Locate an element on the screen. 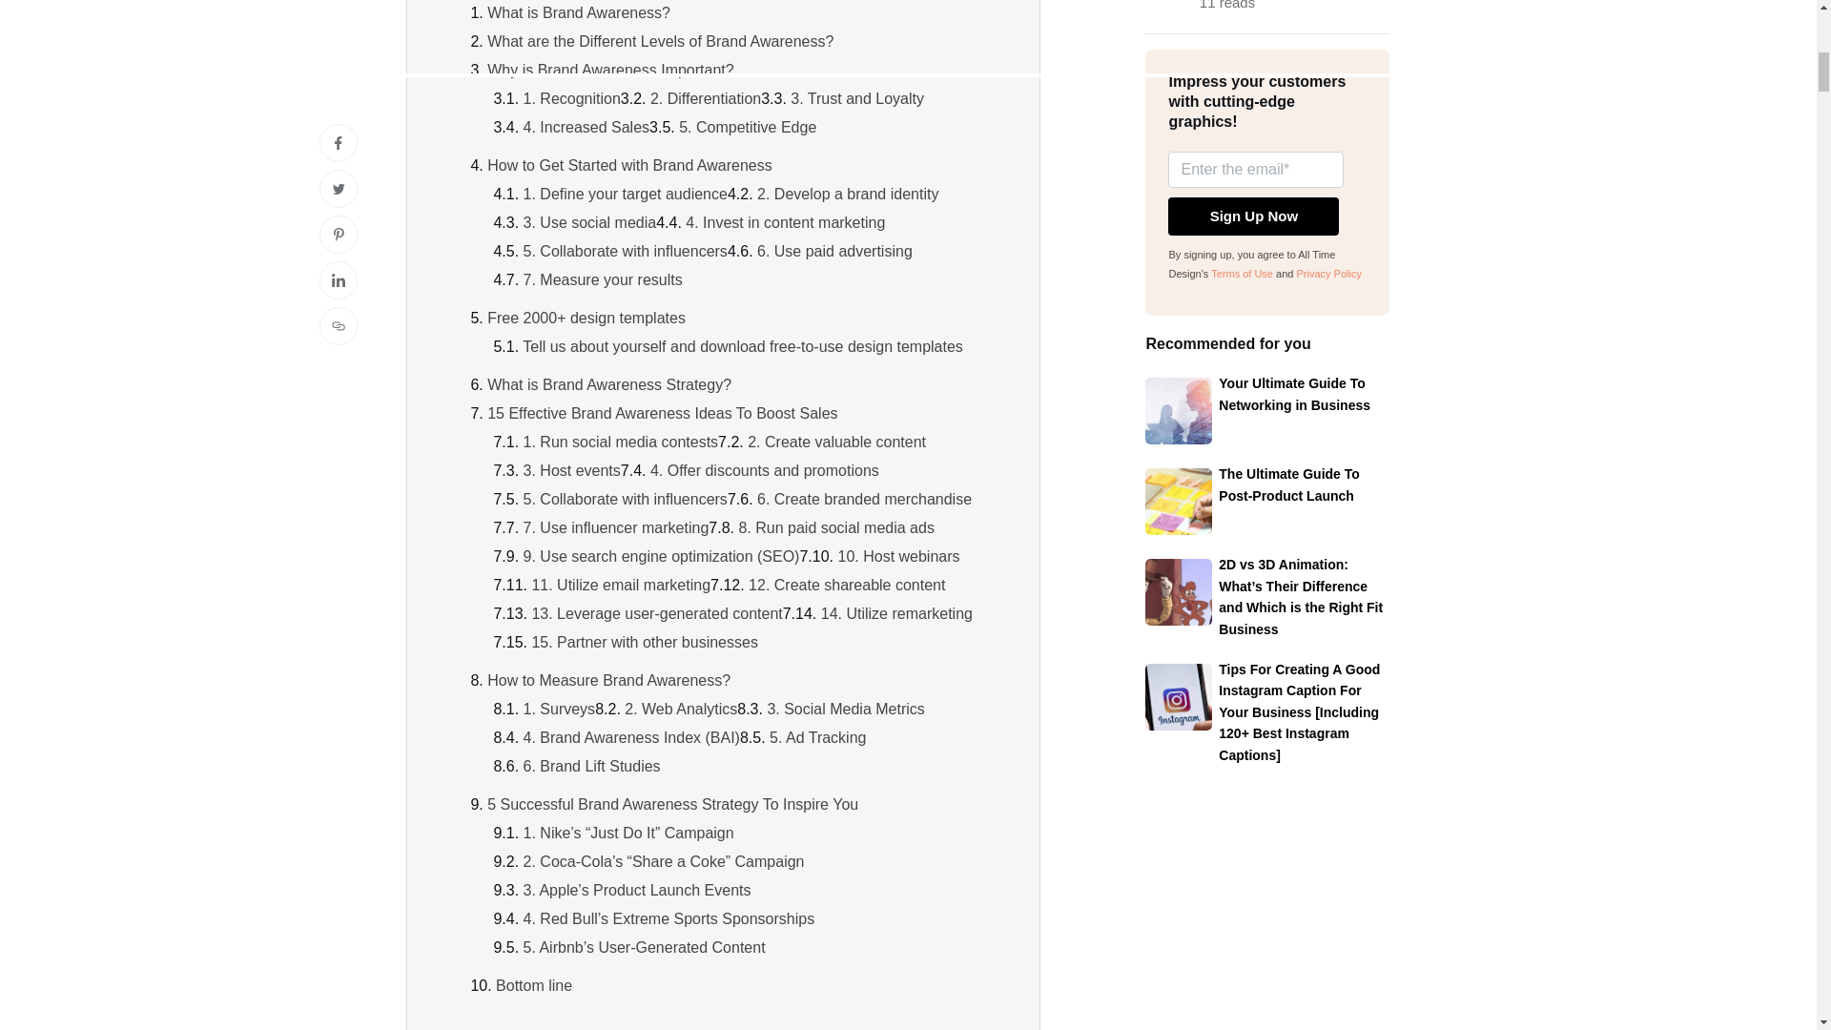  1. Define your target audience is located at coordinates (626, 194).